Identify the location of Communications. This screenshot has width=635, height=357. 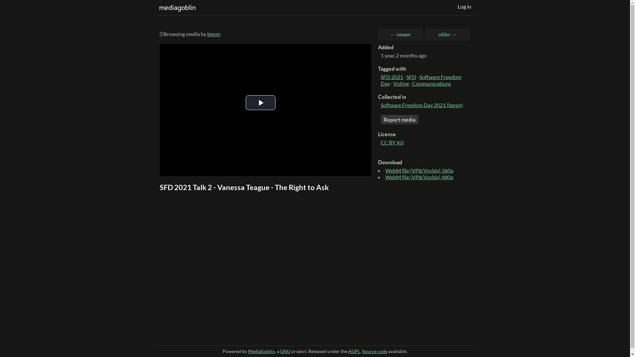
(432, 84).